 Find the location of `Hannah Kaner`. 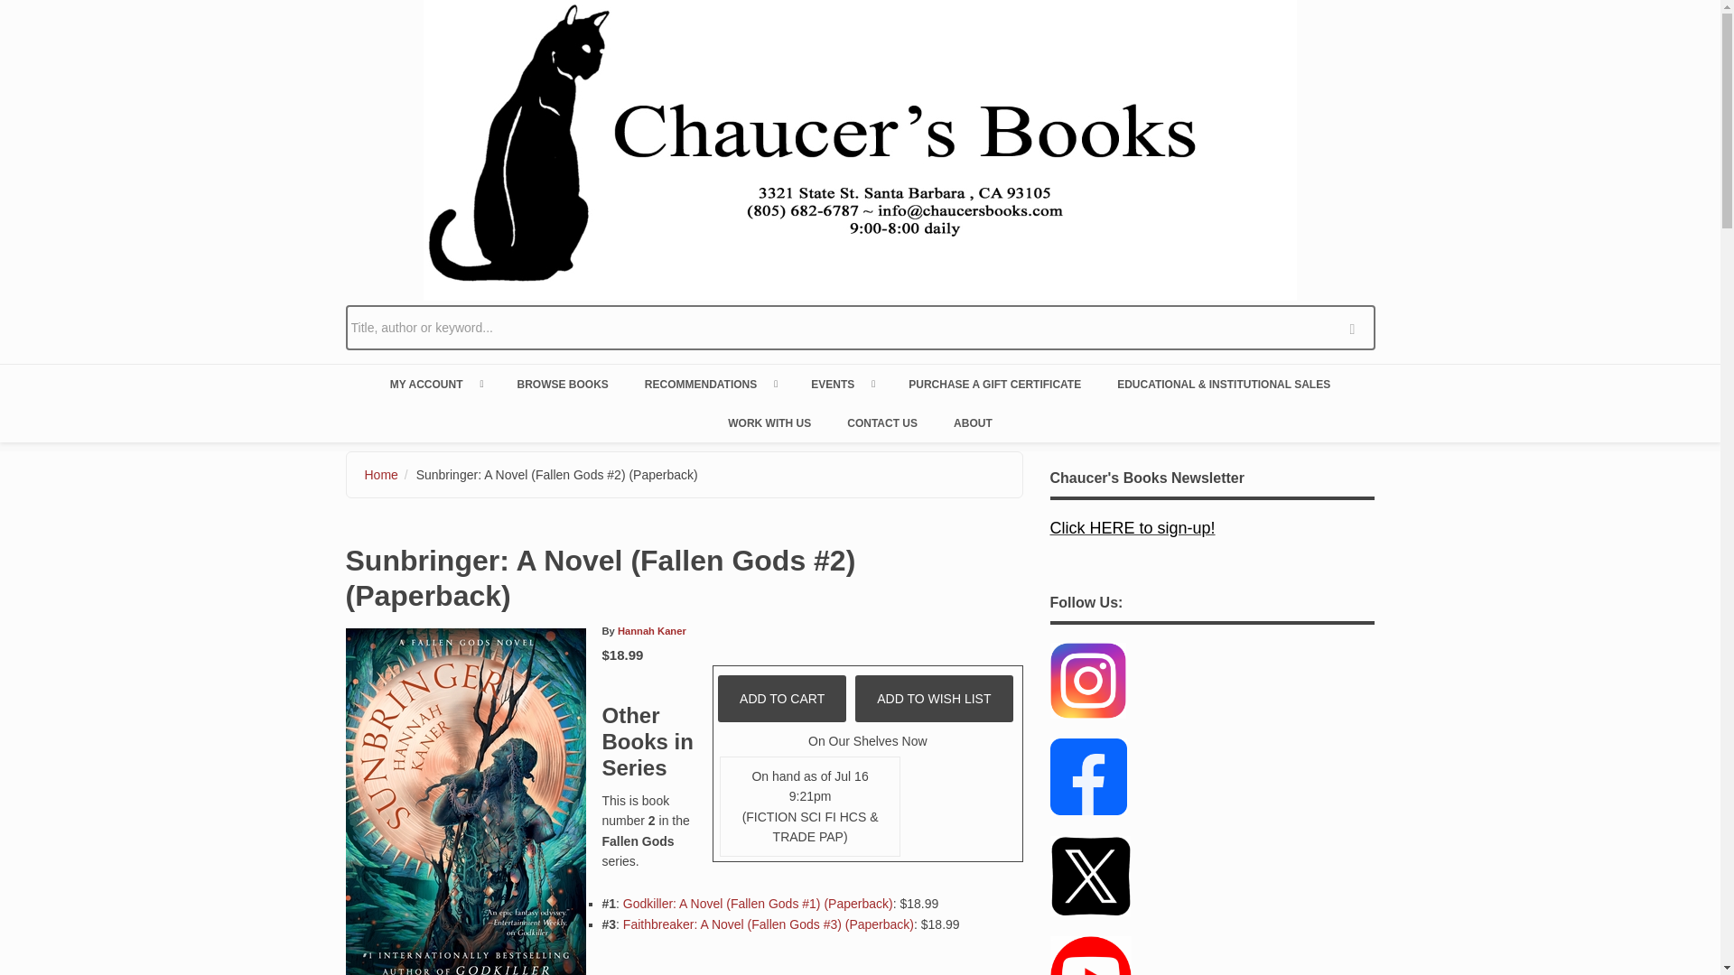

Hannah Kaner is located at coordinates (652, 631).